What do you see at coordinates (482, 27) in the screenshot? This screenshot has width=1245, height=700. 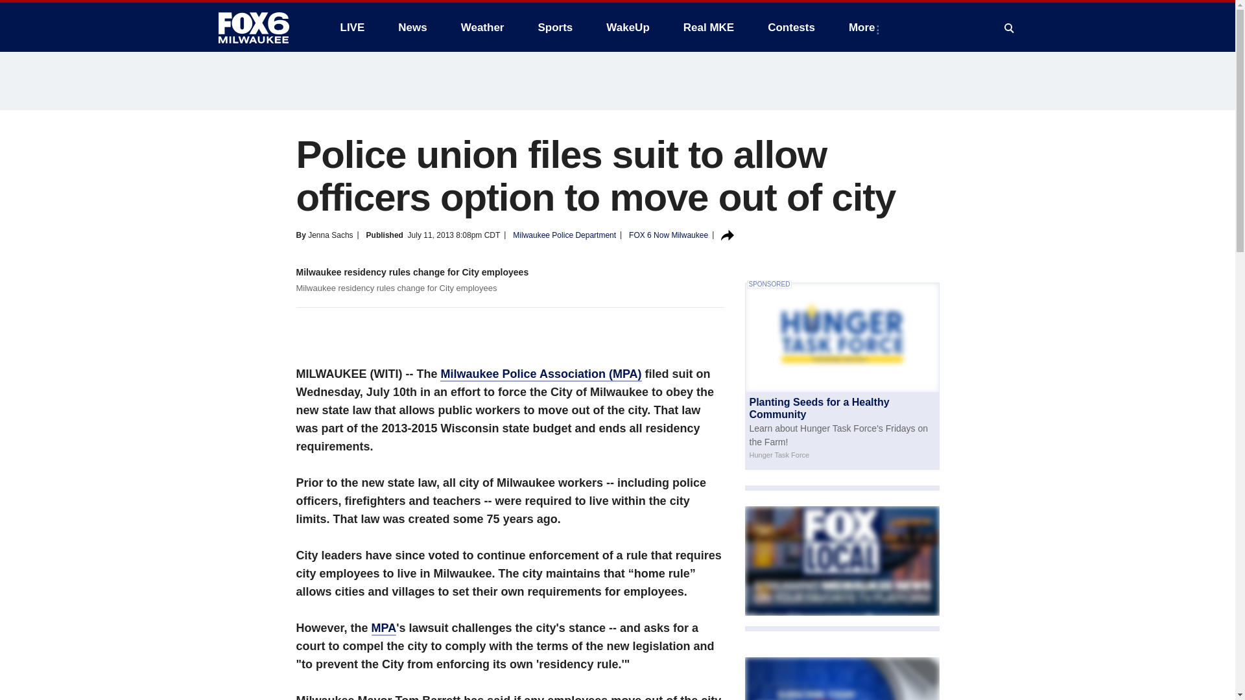 I see `Weather` at bounding box center [482, 27].